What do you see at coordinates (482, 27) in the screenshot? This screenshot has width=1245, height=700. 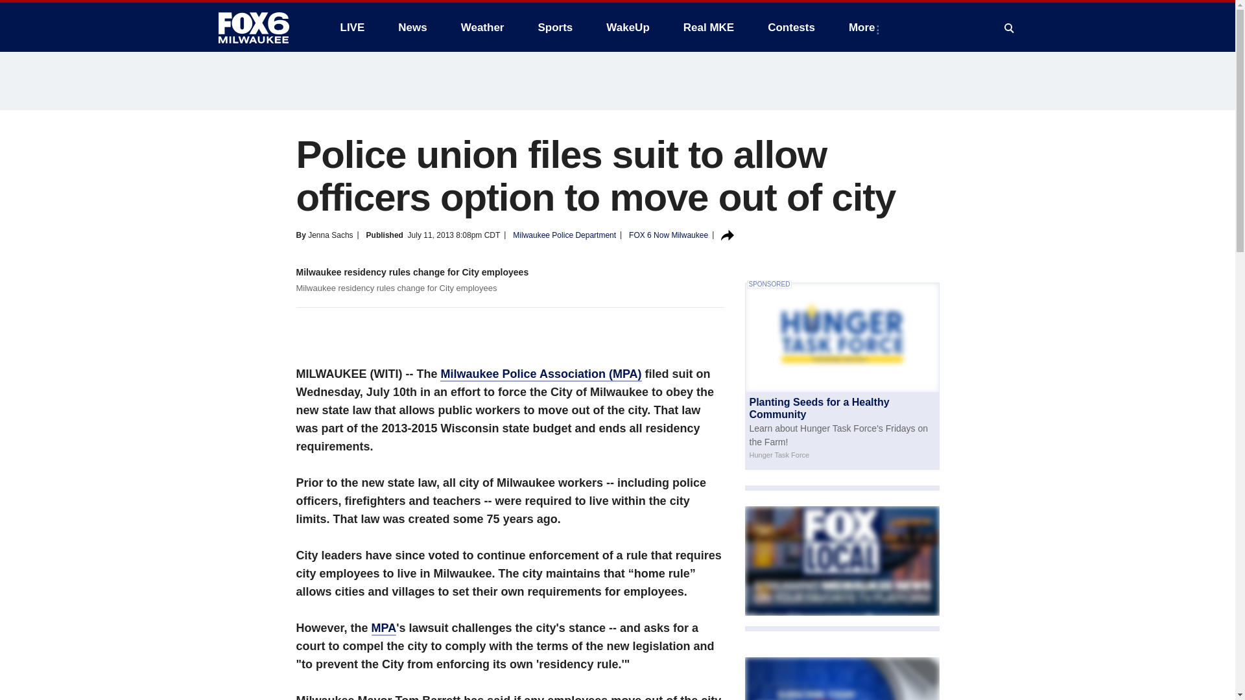 I see `Weather` at bounding box center [482, 27].